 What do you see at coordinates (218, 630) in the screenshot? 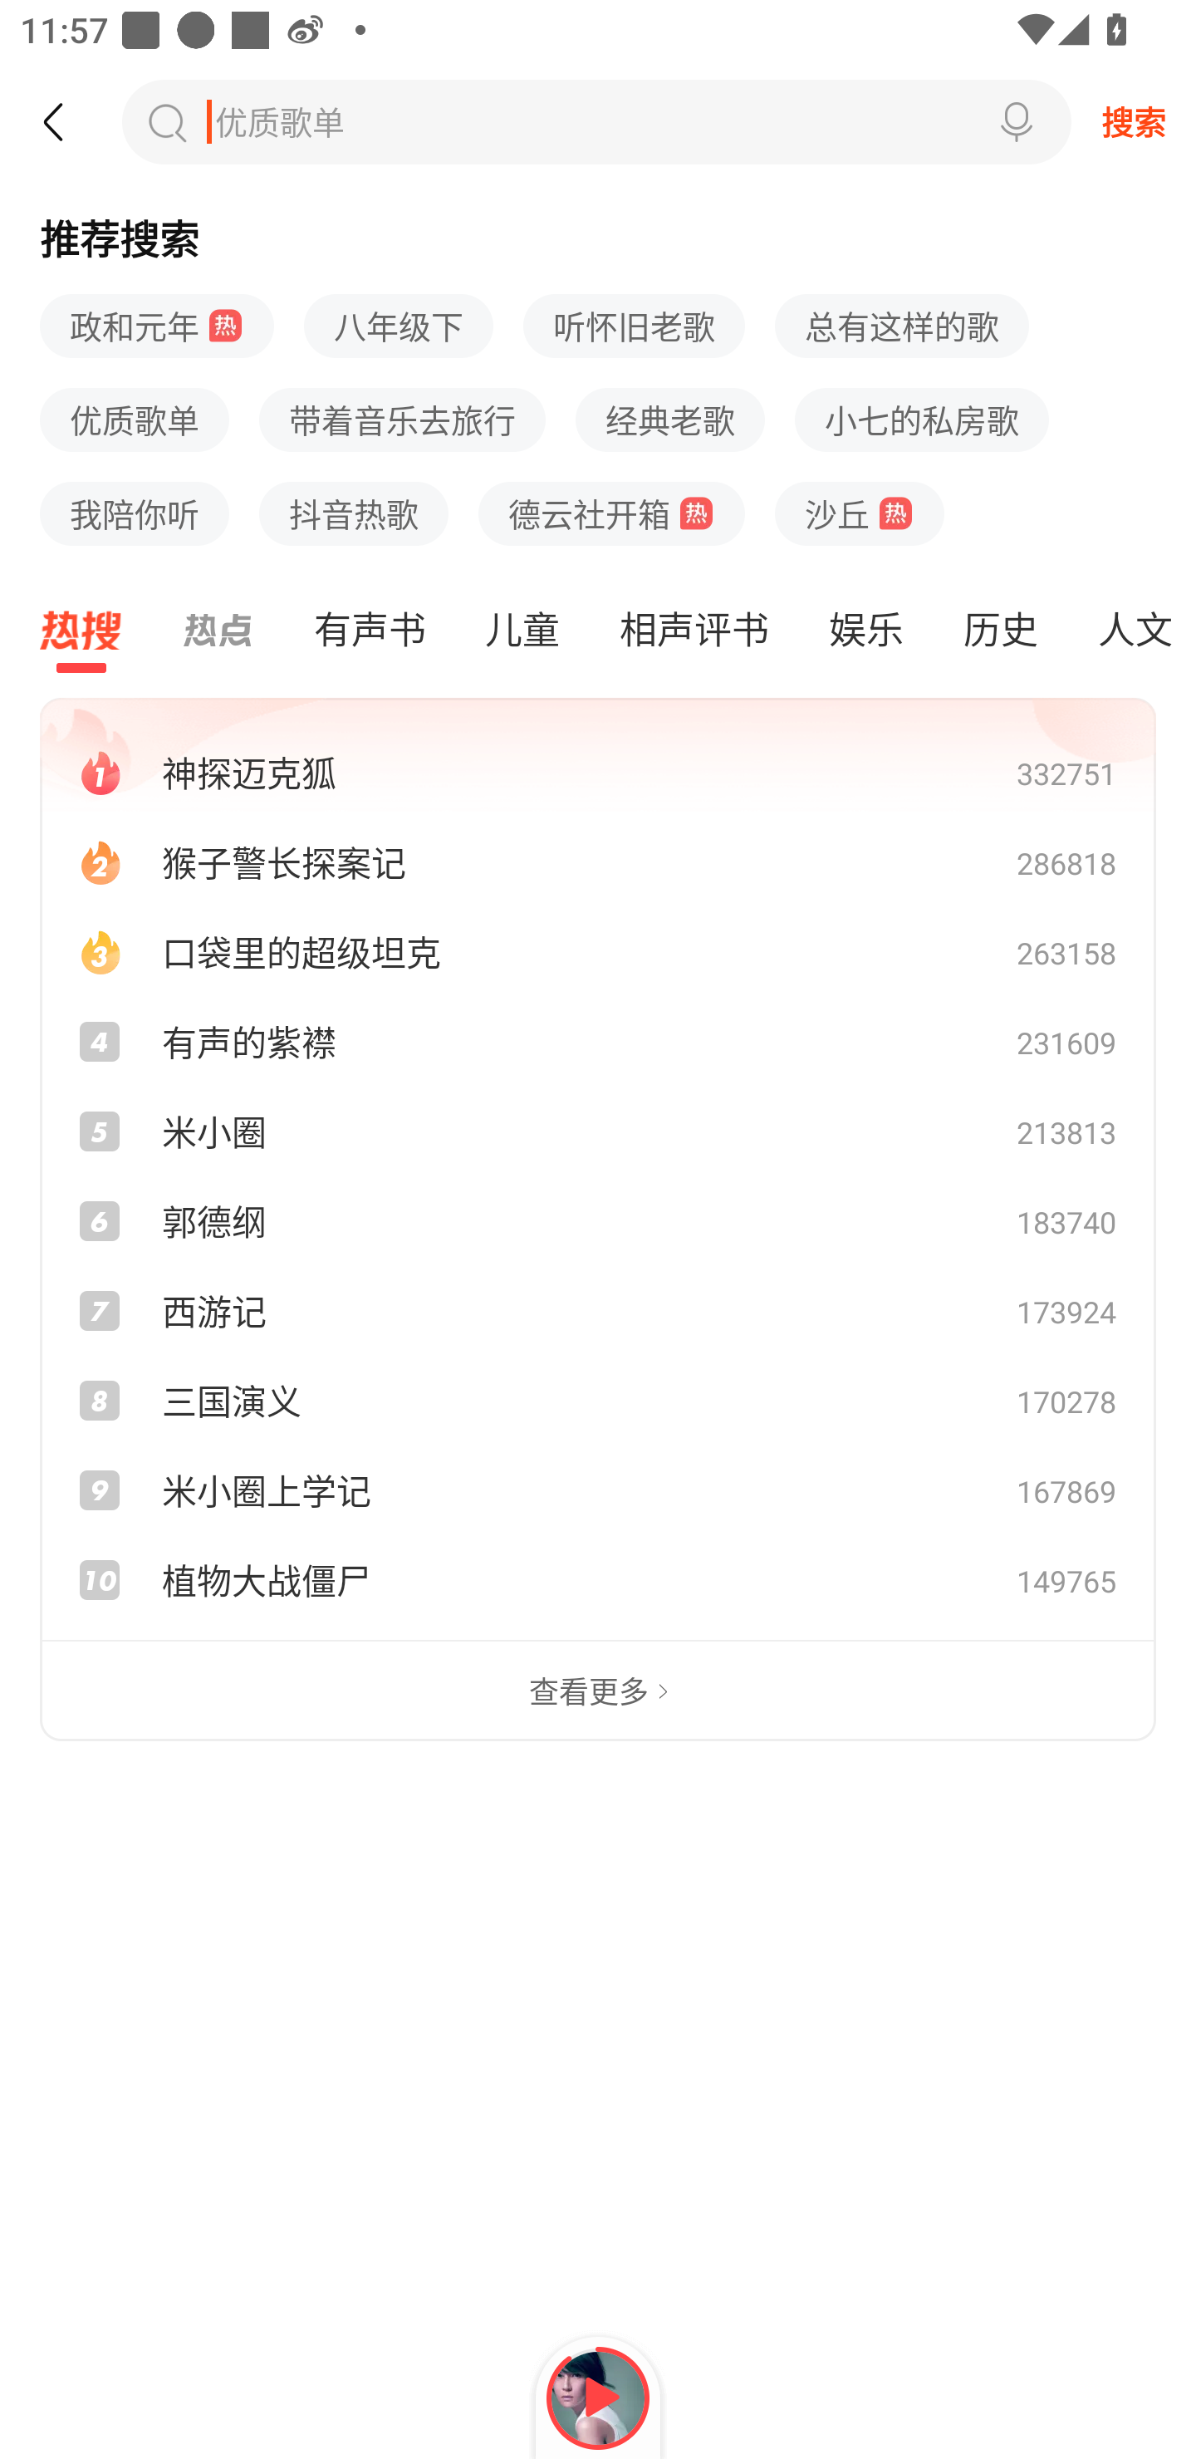
I see `热点` at bounding box center [218, 630].